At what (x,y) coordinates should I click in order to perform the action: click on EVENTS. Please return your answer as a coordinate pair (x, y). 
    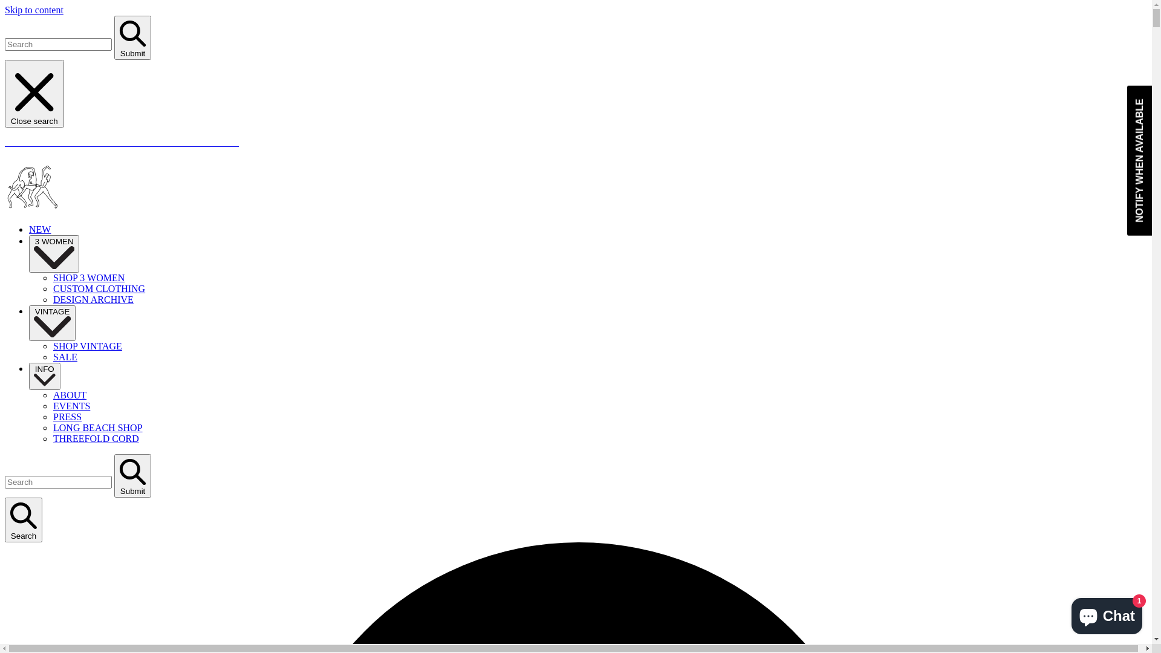
    Looking at the image, I should click on (71, 406).